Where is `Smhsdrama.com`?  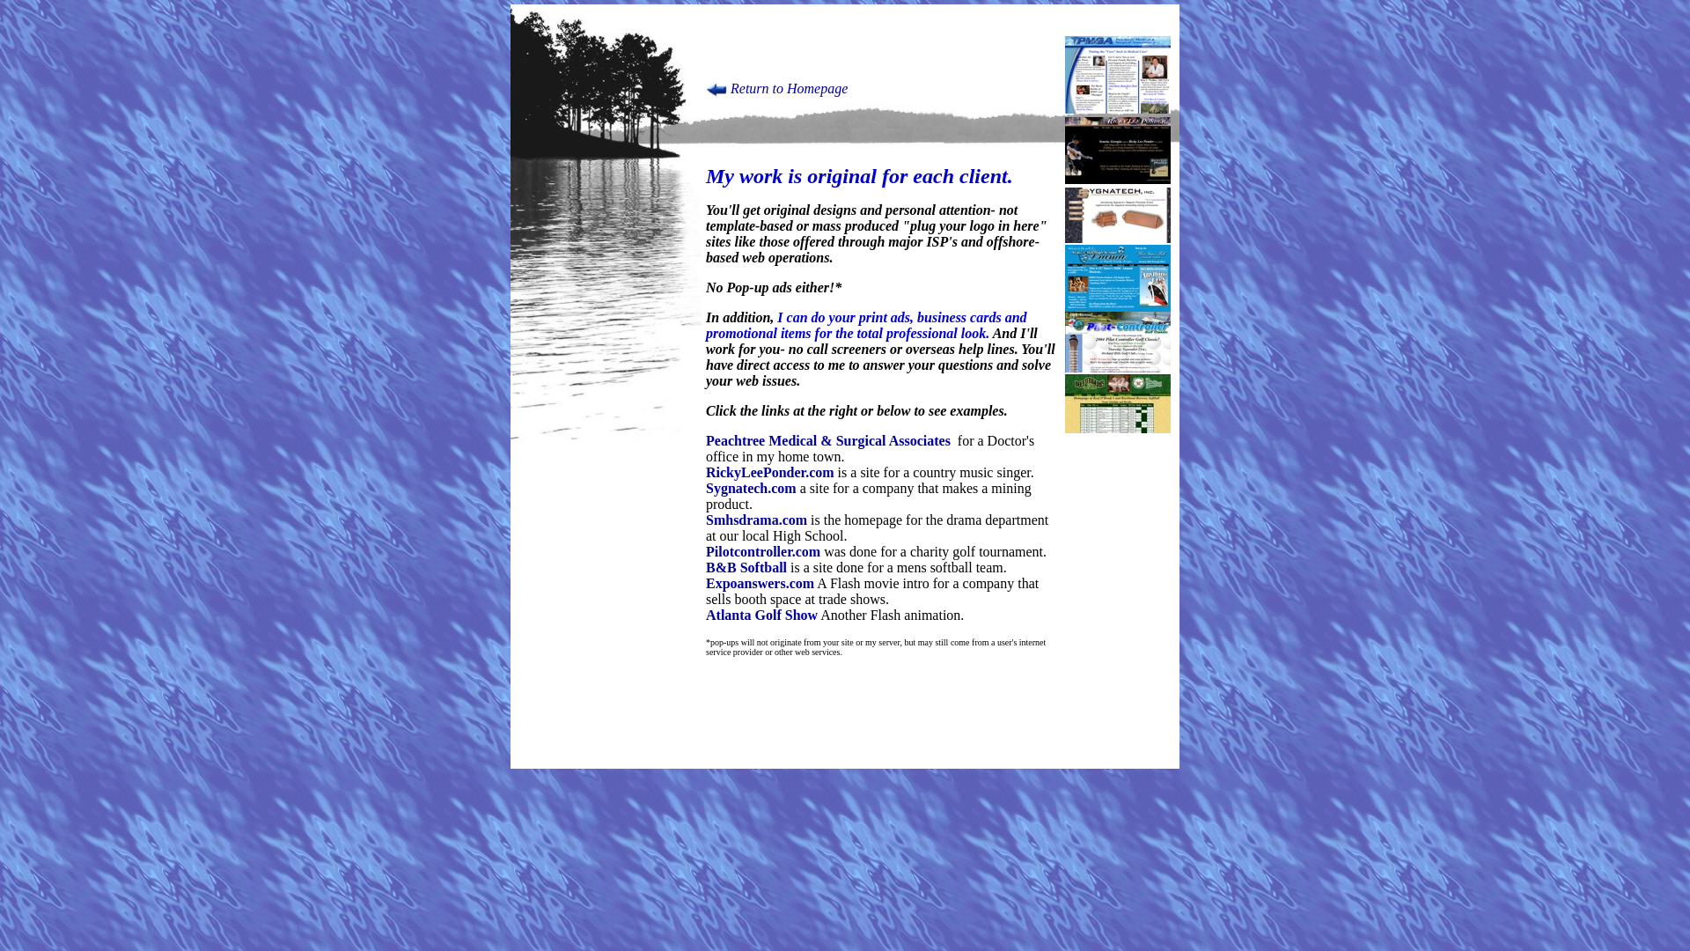 Smhsdrama.com is located at coordinates (757, 520).